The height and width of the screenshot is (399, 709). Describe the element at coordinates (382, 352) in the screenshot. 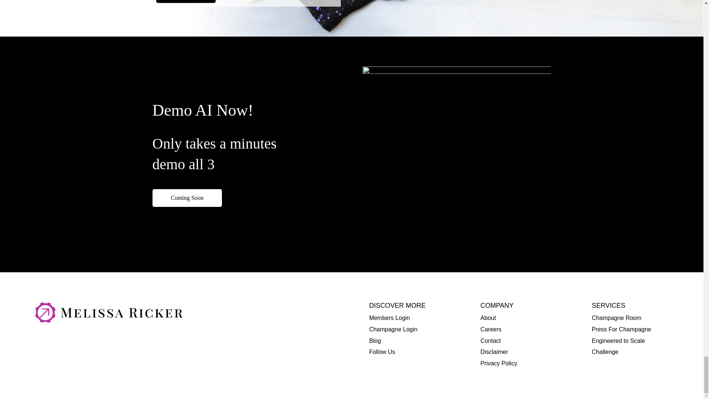

I see `Follow Us` at that location.